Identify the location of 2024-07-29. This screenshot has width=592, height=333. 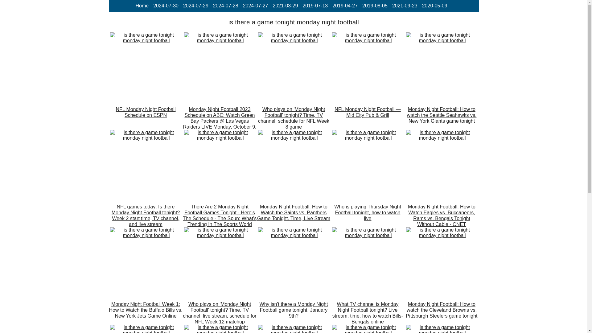
(195, 6).